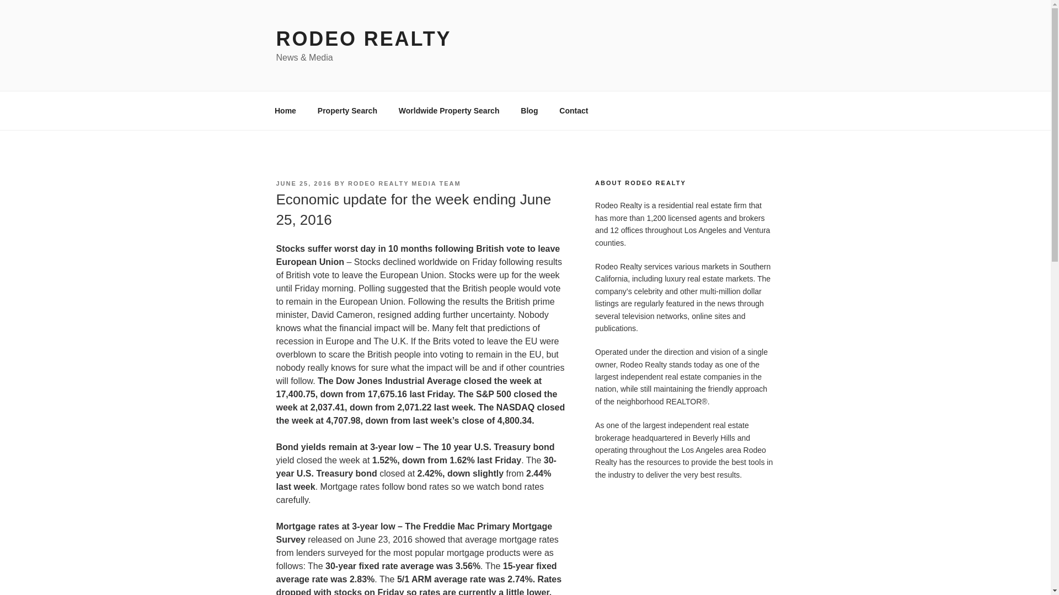 The height and width of the screenshot is (595, 1059). Describe the element at coordinates (363, 39) in the screenshot. I see `RODEO REALTY` at that location.